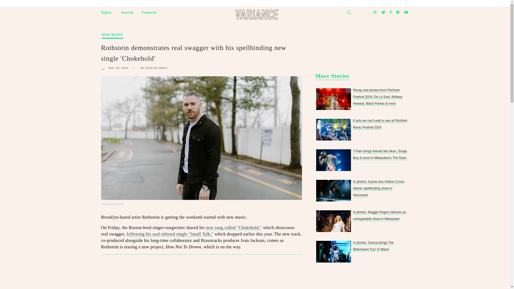  Describe the element at coordinates (113, 29) in the screenshot. I see `NEW MUSIC` at that location.